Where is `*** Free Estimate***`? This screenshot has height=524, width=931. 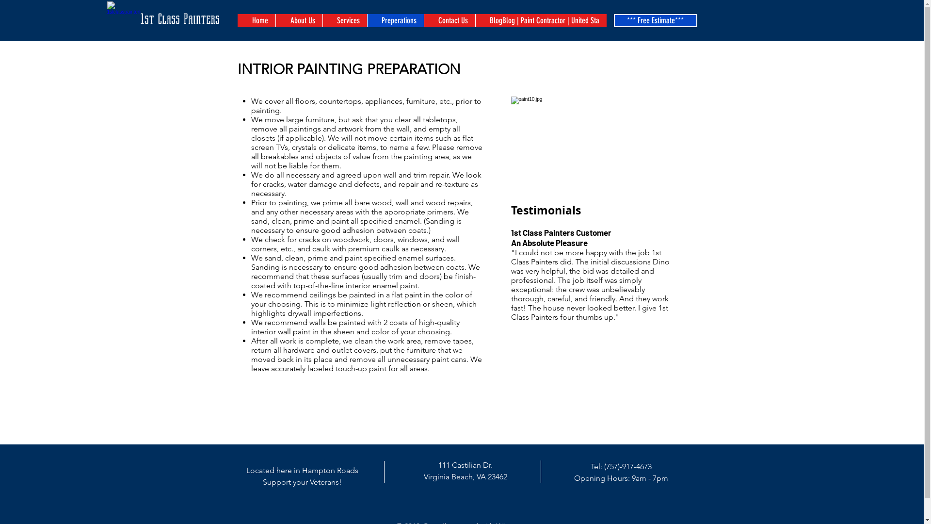 *** Free Estimate*** is located at coordinates (656, 20).